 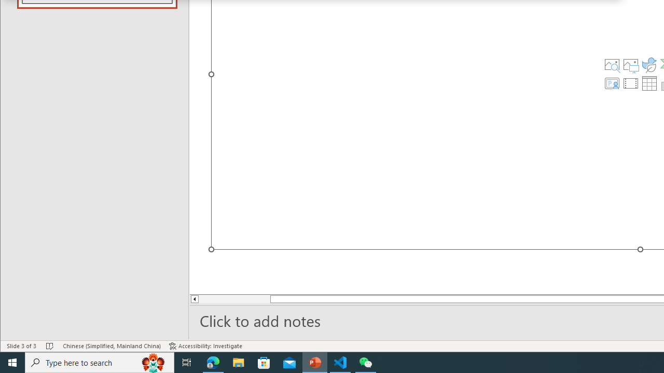 I want to click on Pictures, so click(x=631, y=64).